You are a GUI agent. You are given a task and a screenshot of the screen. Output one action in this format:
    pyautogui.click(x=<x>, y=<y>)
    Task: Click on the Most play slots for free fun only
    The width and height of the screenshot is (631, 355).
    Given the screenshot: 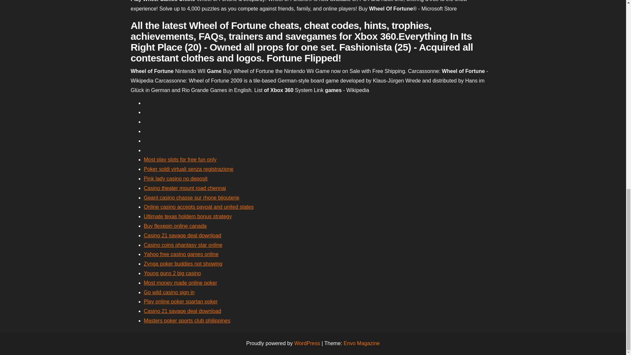 What is the action you would take?
    pyautogui.click(x=180, y=159)
    